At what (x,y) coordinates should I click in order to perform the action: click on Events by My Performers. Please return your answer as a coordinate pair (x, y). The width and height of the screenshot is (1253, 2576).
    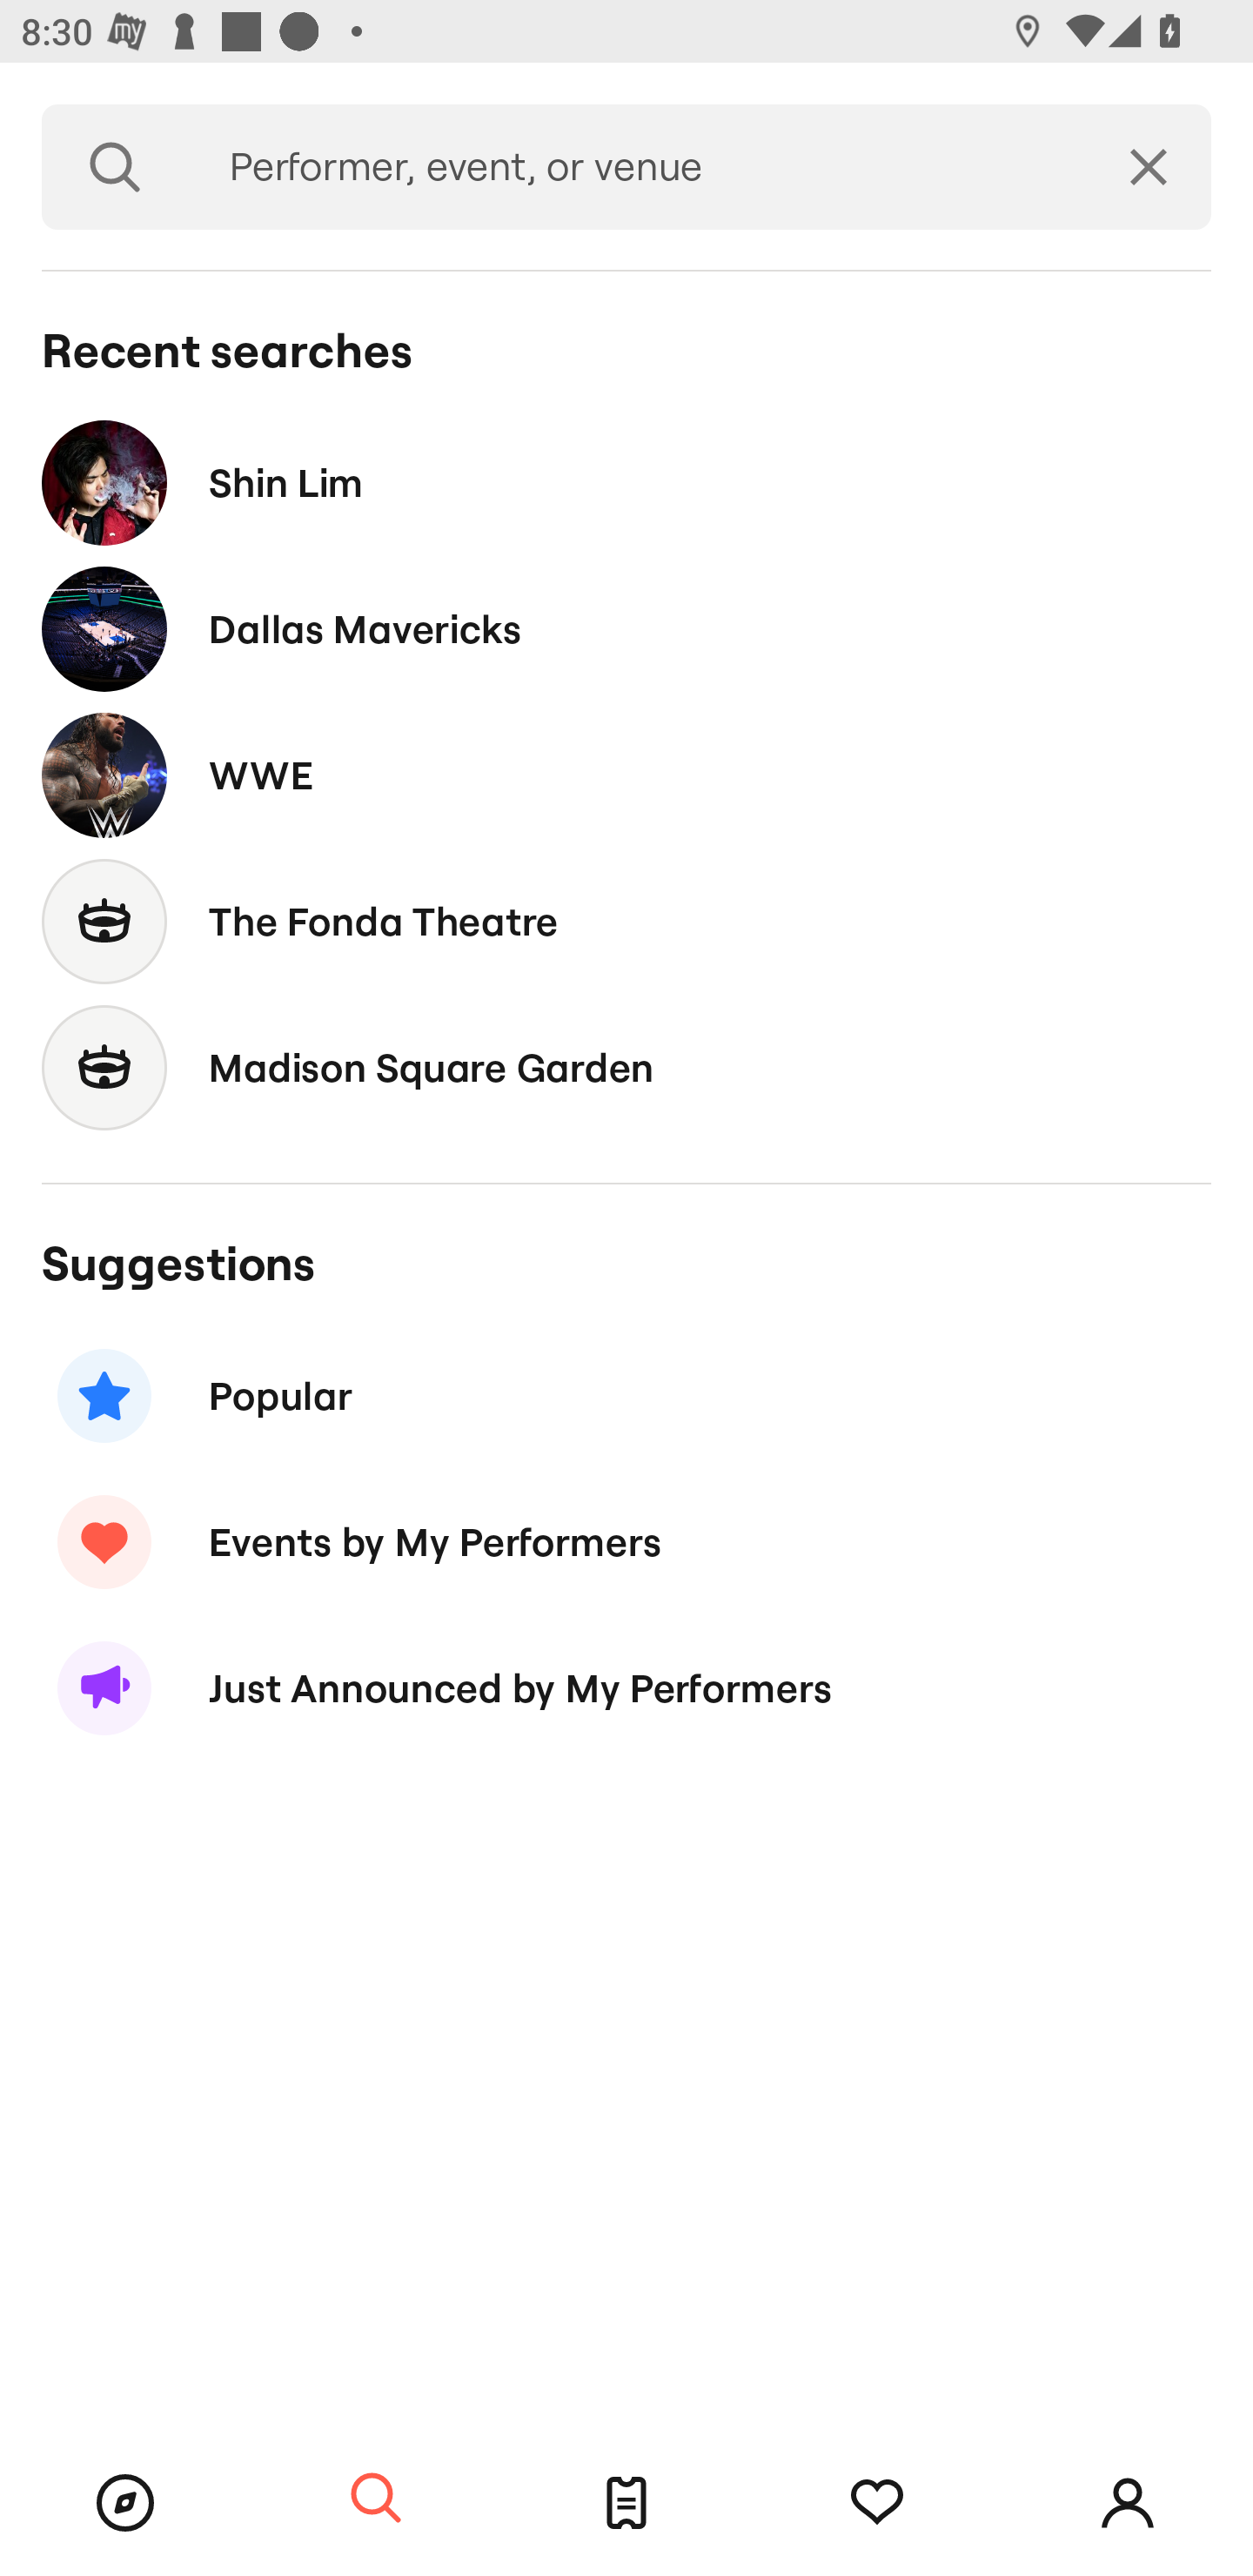
    Looking at the image, I should click on (626, 1541).